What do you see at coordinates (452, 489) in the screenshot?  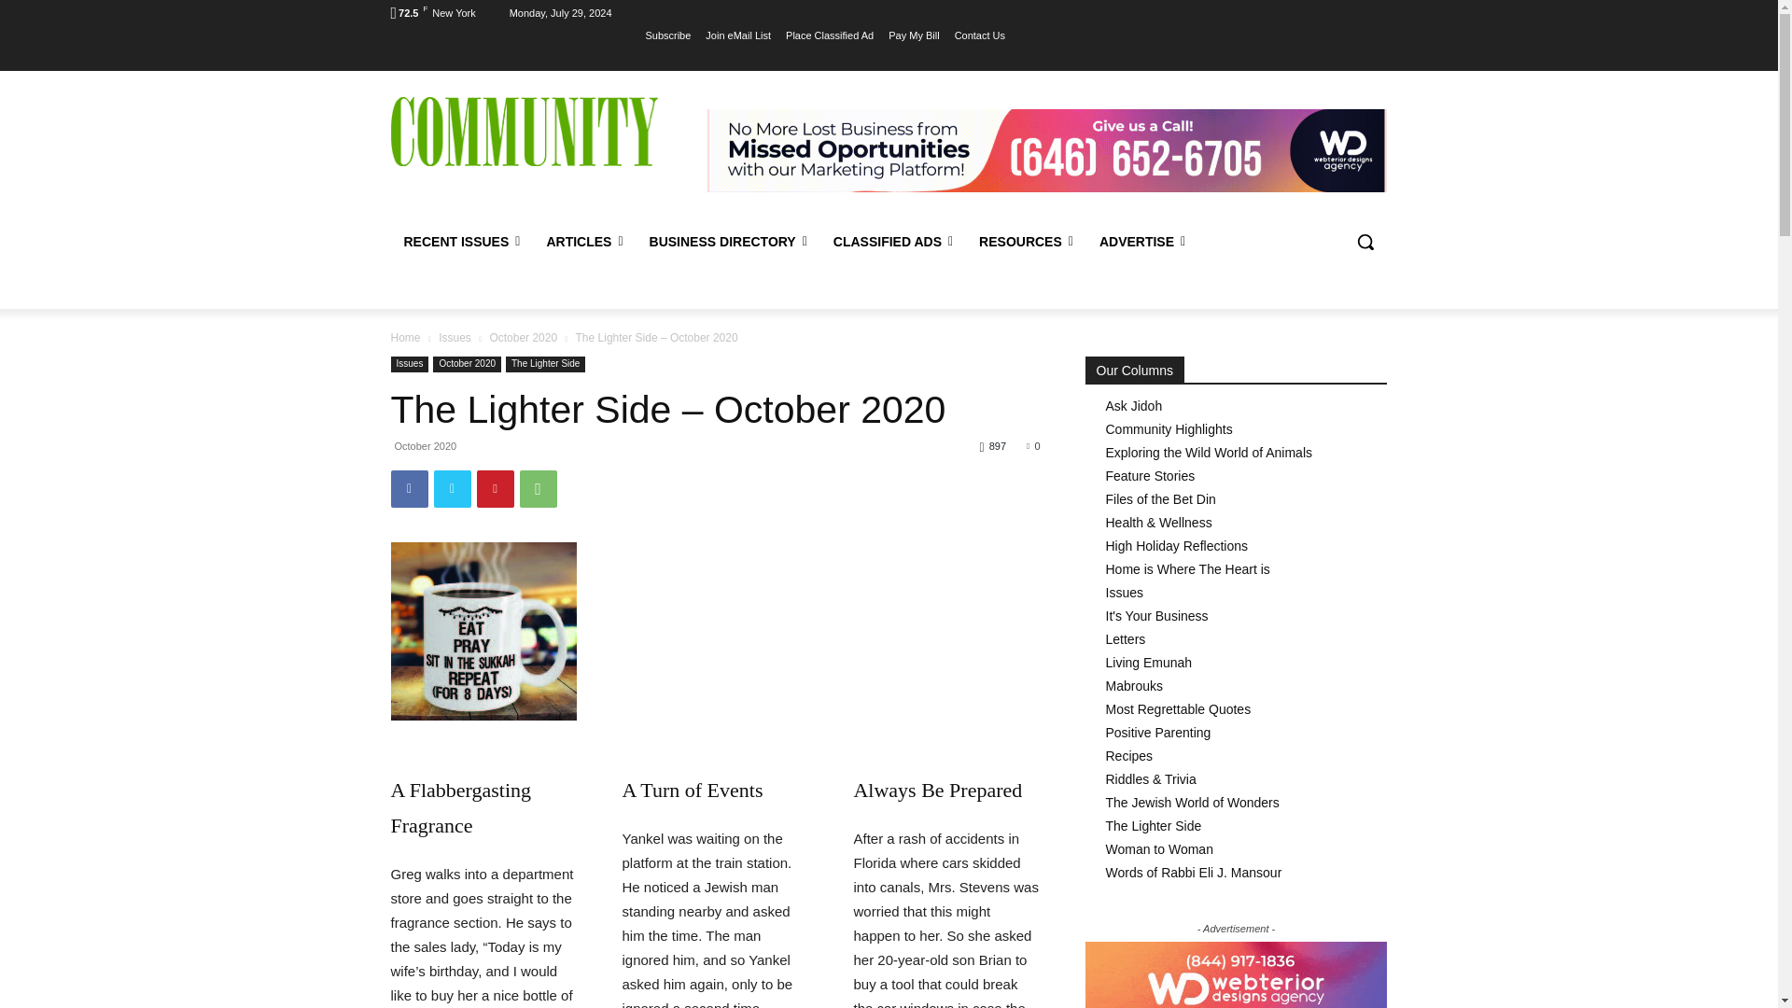 I see `Twitter` at bounding box center [452, 489].